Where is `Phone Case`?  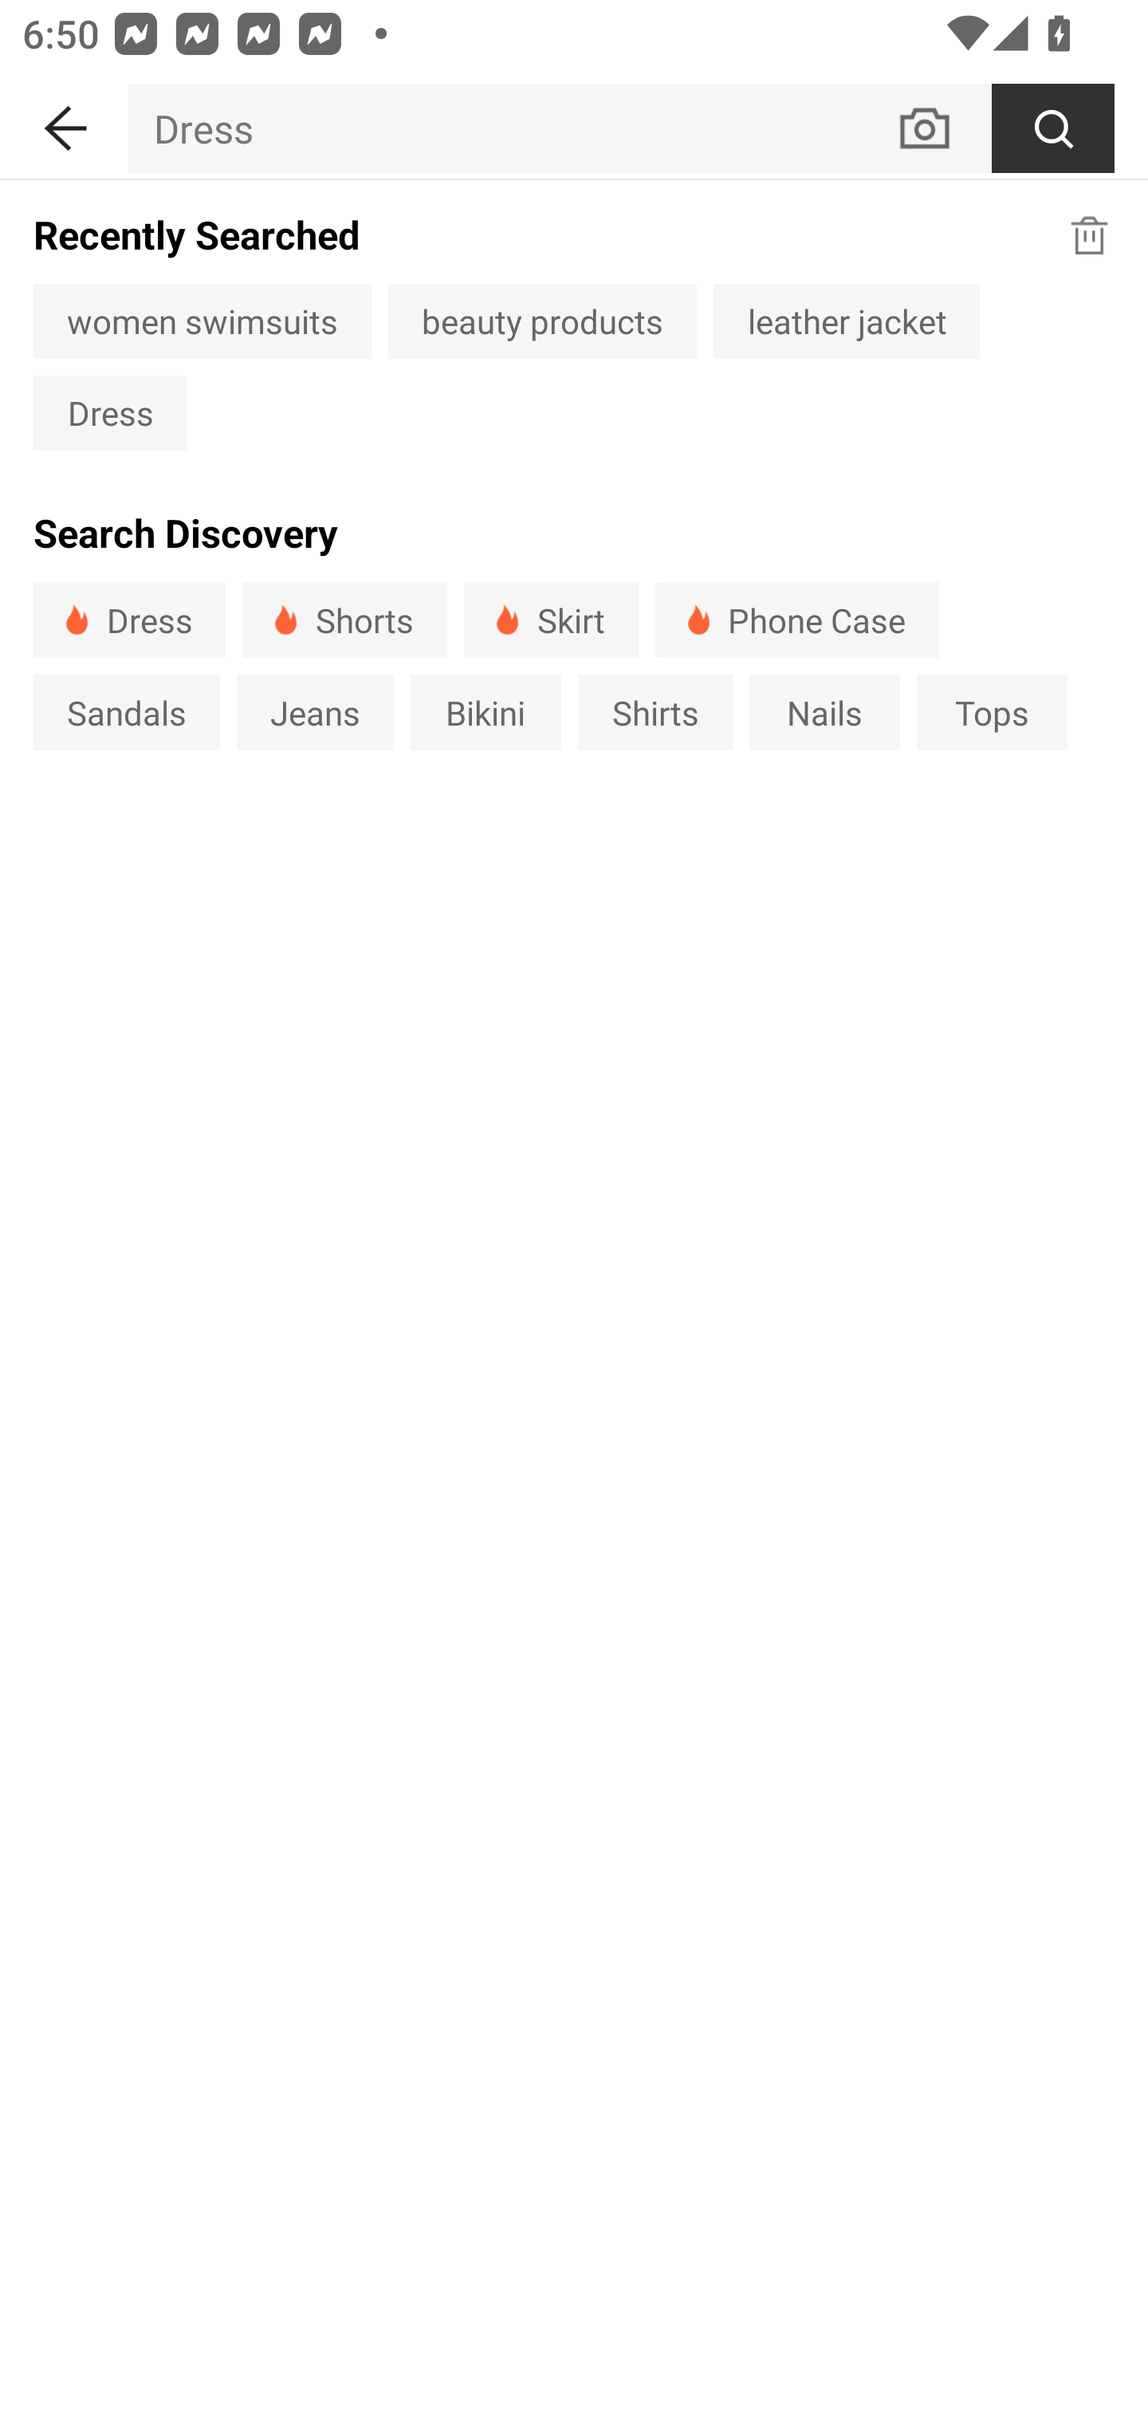 Phone Case is located at coordinates (797, 619).